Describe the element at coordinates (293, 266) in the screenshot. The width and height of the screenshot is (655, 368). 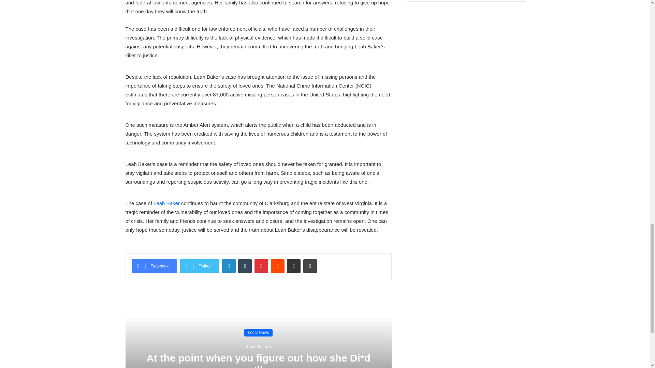
I see `Share via Email` at that location.